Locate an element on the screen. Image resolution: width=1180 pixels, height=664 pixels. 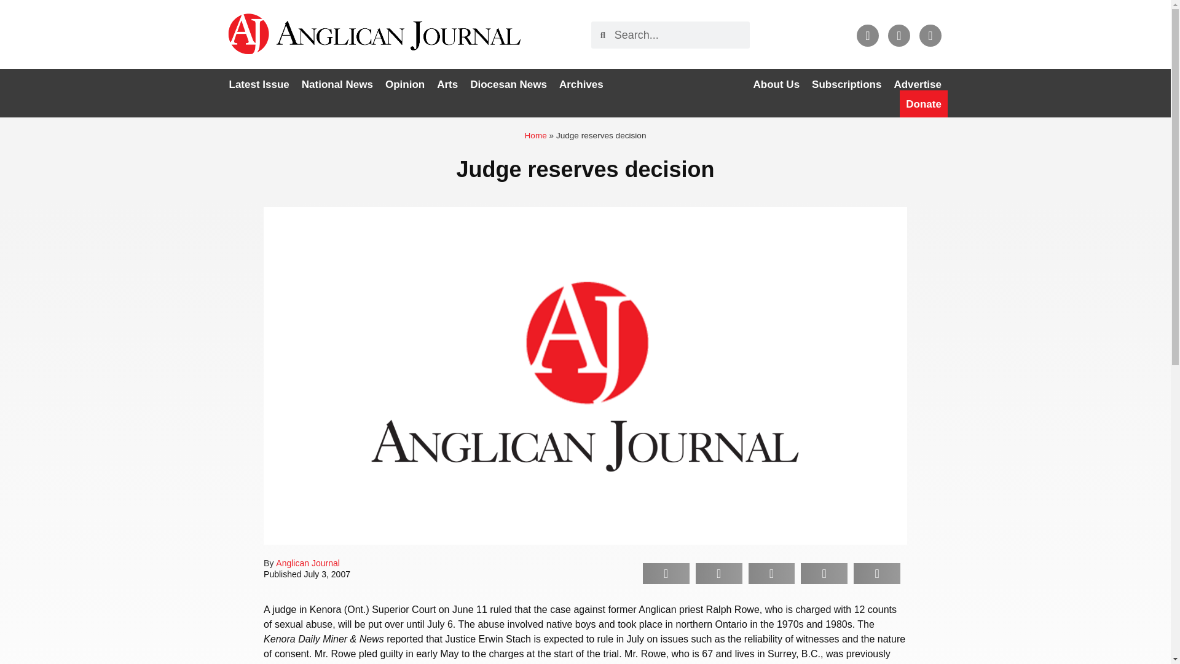
Arts is located at coordinates (447, 84).